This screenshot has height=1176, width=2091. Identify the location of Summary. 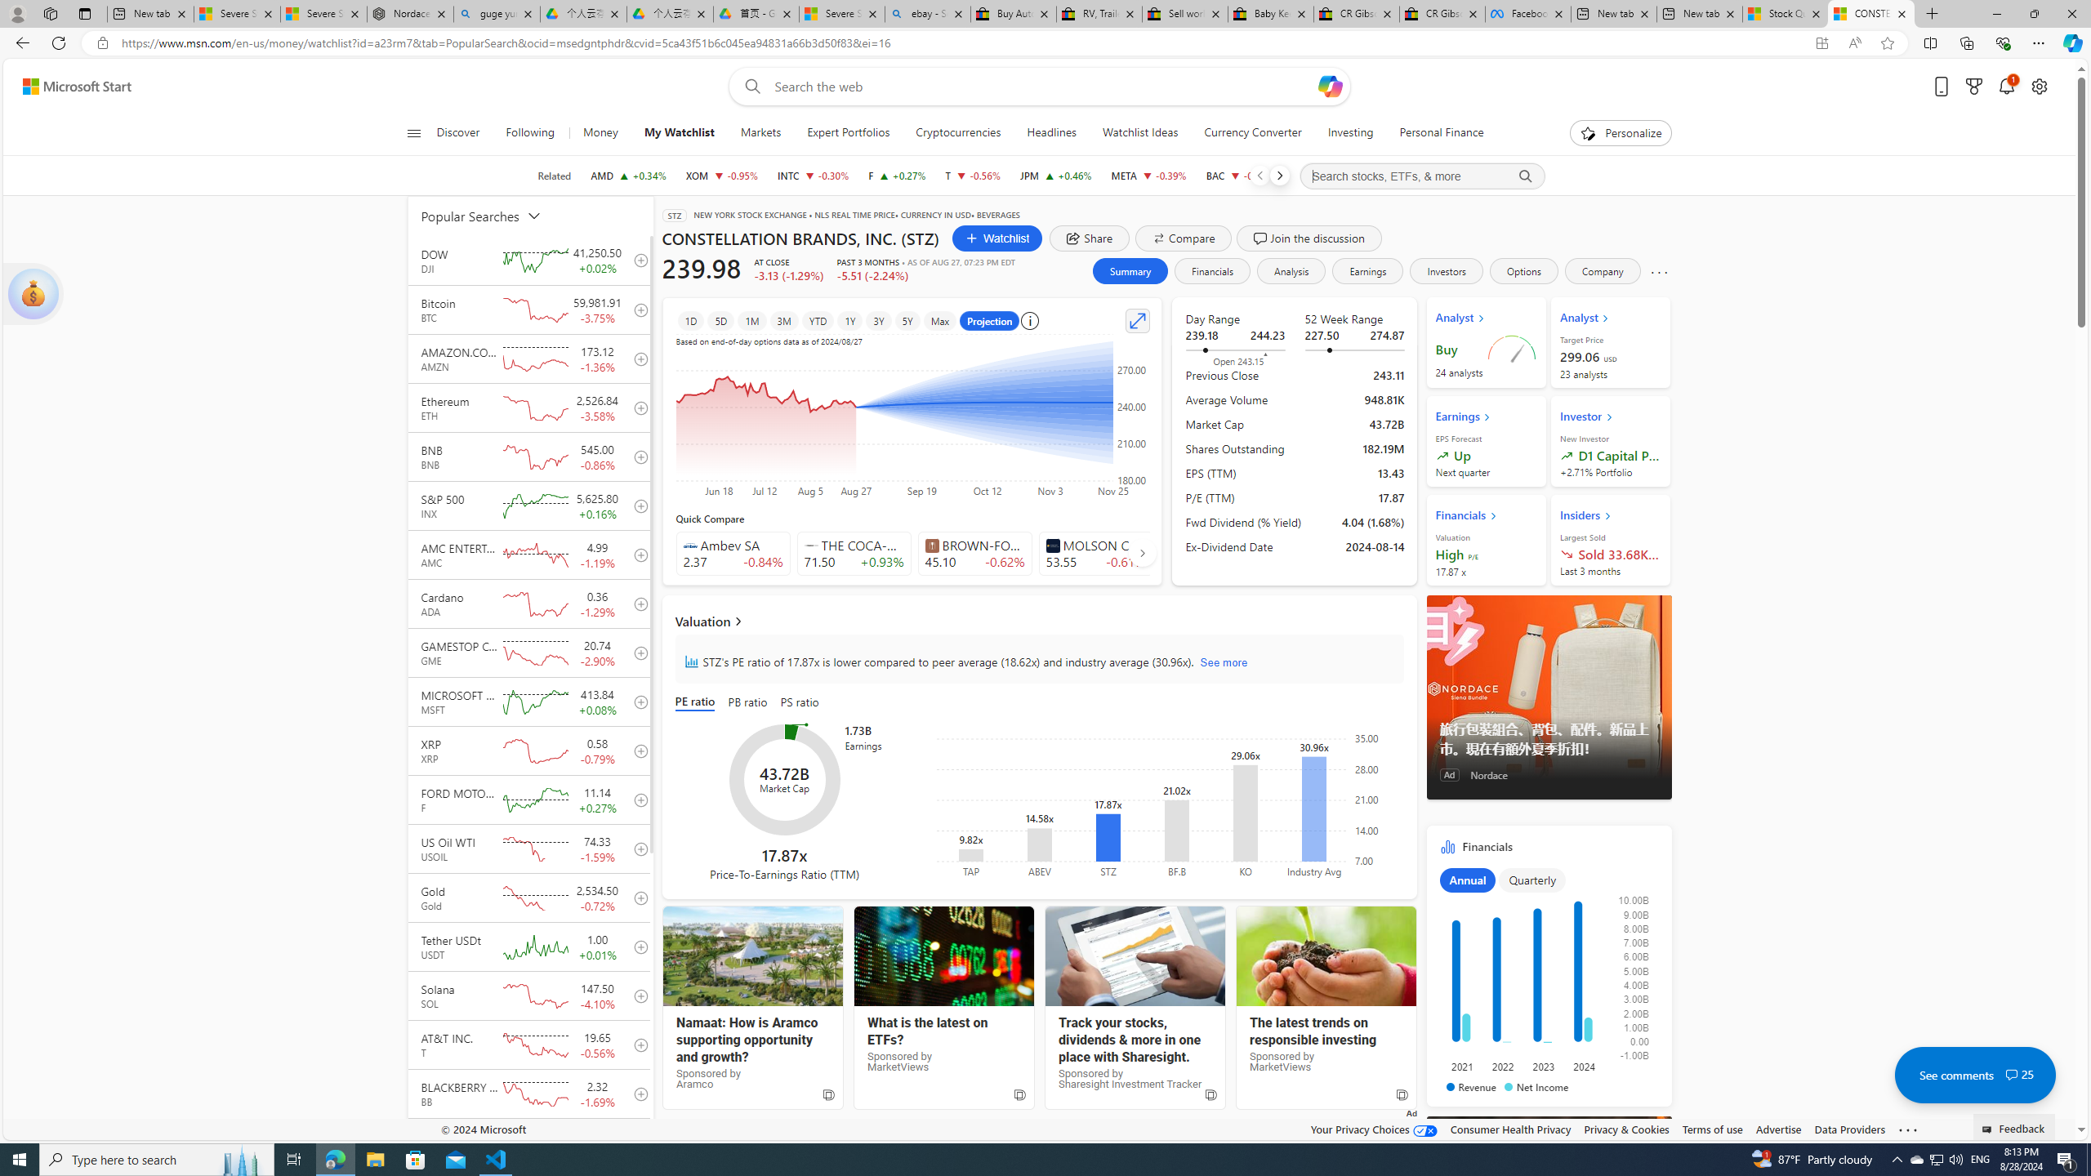
(1130, 271).